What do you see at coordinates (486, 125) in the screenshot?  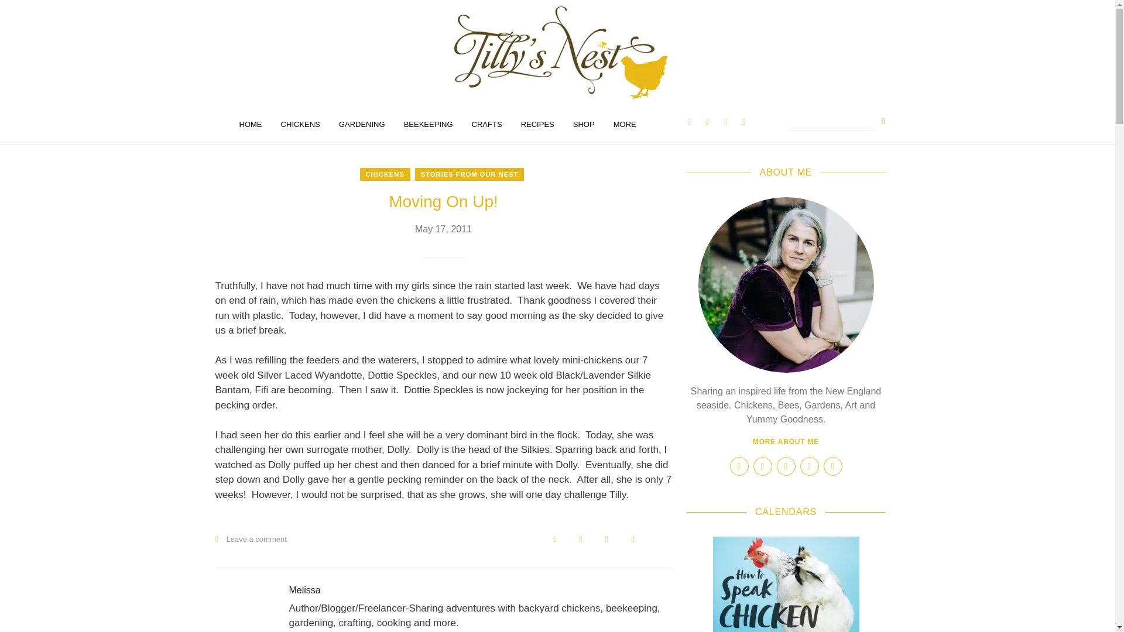 I see `CRAFTS` at bounding box center [486, 125].